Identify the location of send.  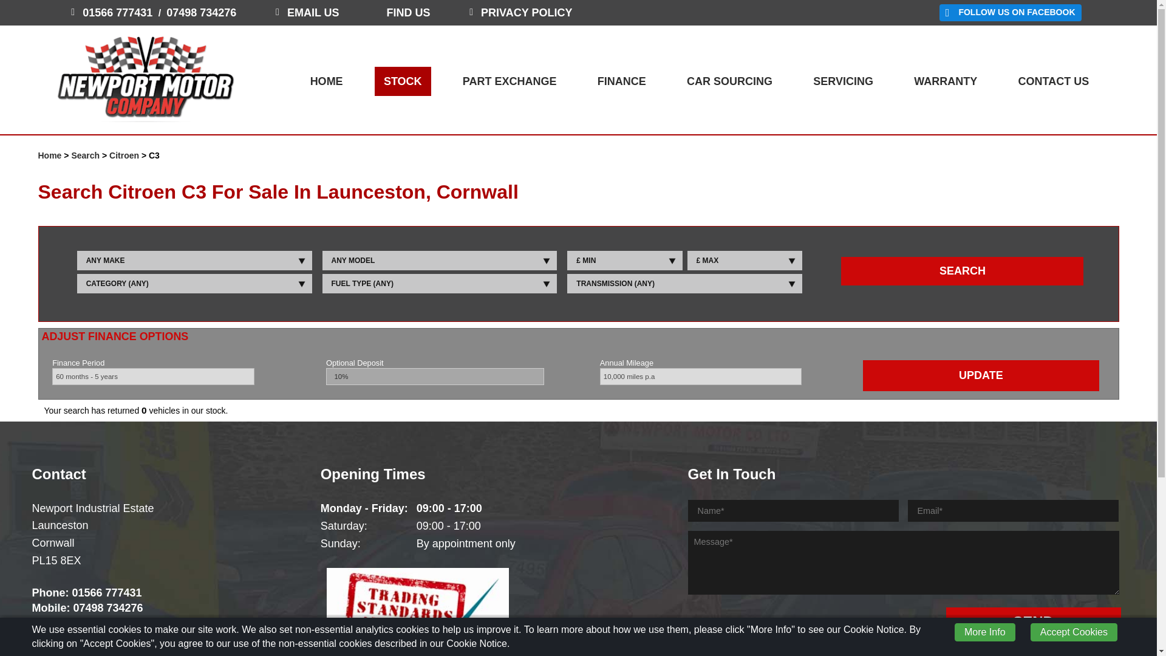
(1033, 622).